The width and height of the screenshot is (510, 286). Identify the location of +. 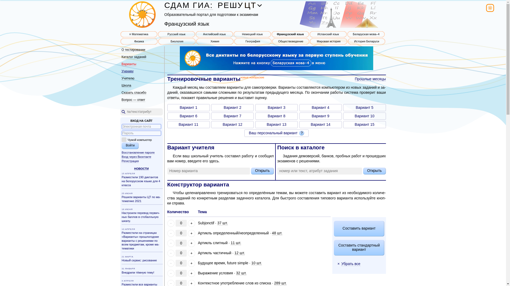
(191, 253).